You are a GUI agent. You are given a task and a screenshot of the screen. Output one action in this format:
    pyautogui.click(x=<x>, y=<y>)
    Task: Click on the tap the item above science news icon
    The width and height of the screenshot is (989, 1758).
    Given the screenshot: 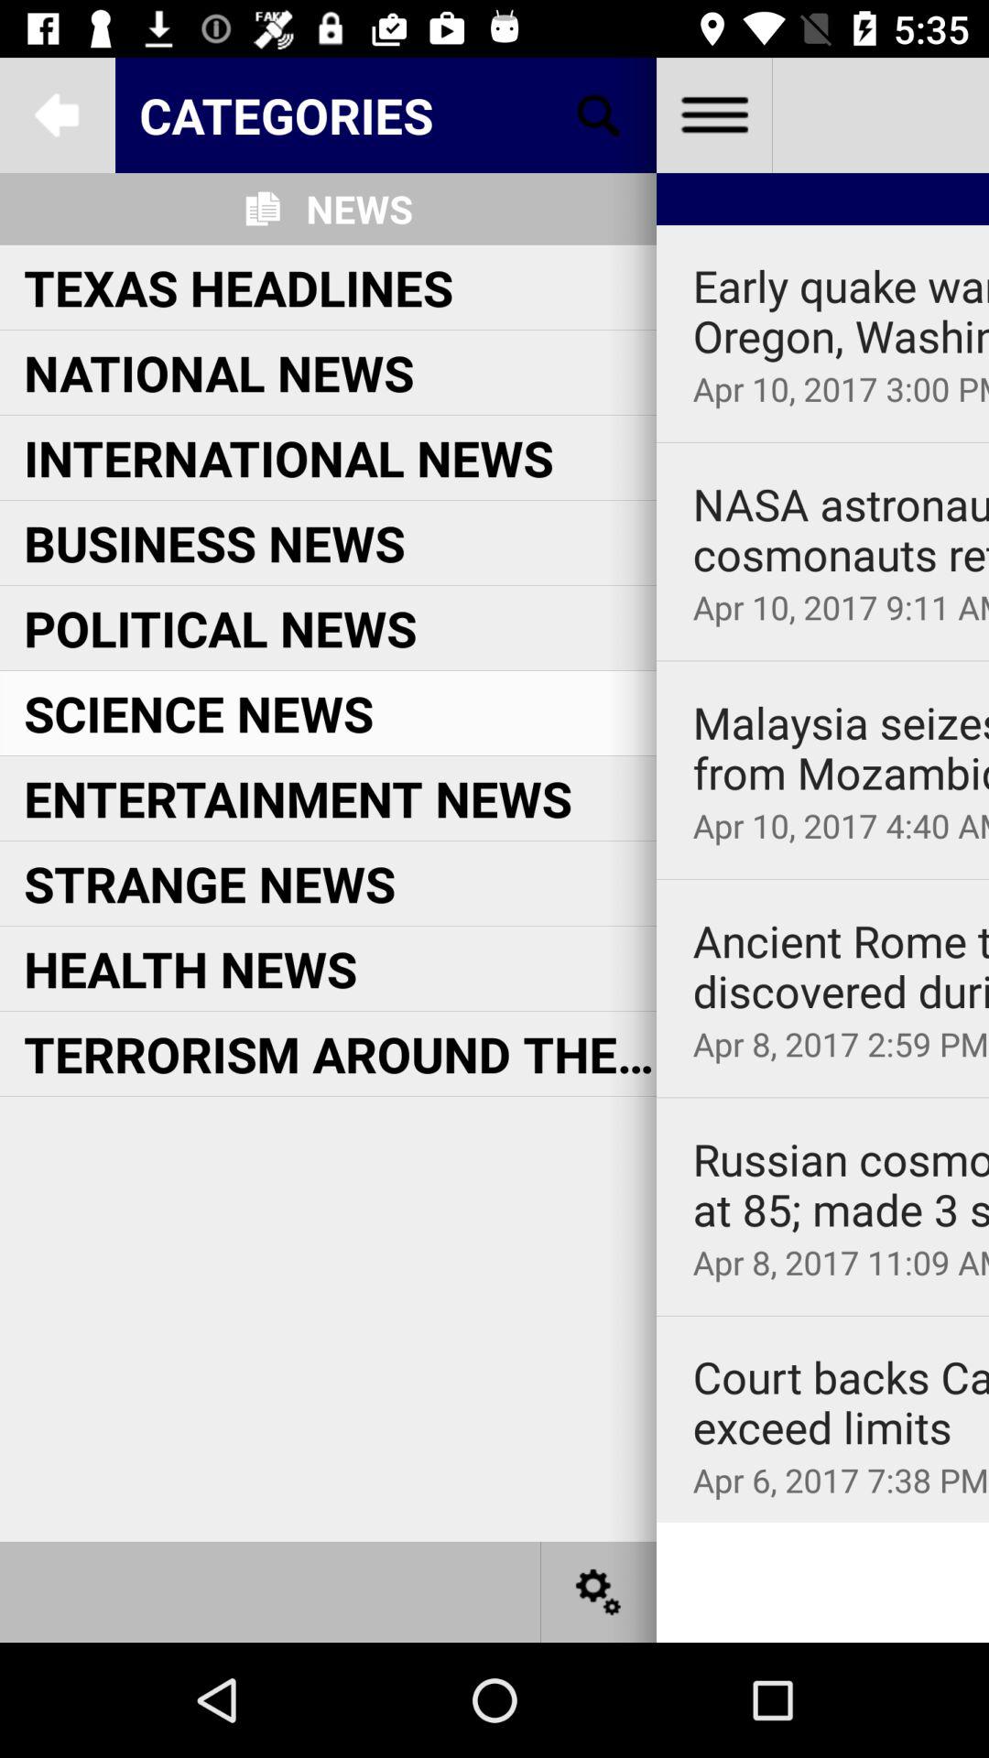 What is the action you would take?
    pyautogui.click(x=220, y=628)
    